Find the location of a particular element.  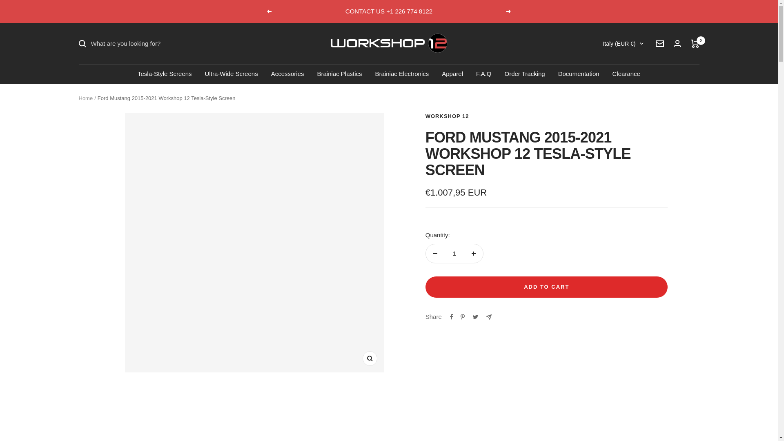

BE is located at coordinates (563, 341).